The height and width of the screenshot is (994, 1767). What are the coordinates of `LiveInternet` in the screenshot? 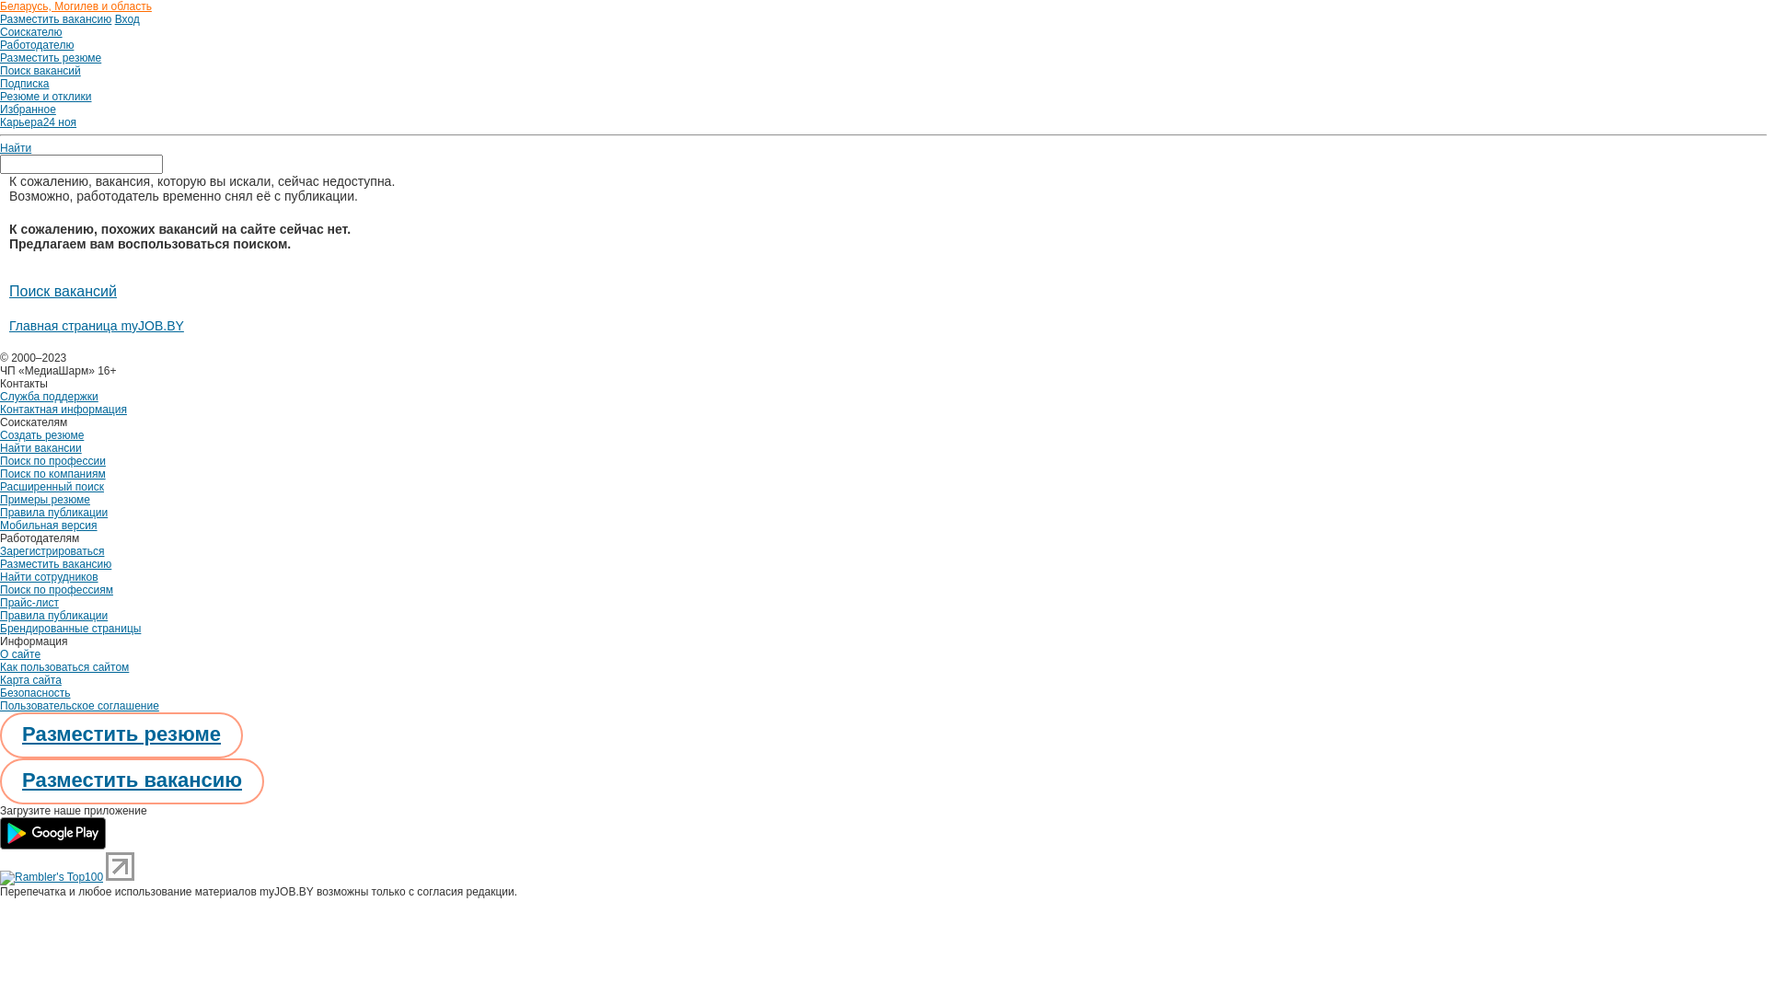 It's located at (120, 867).